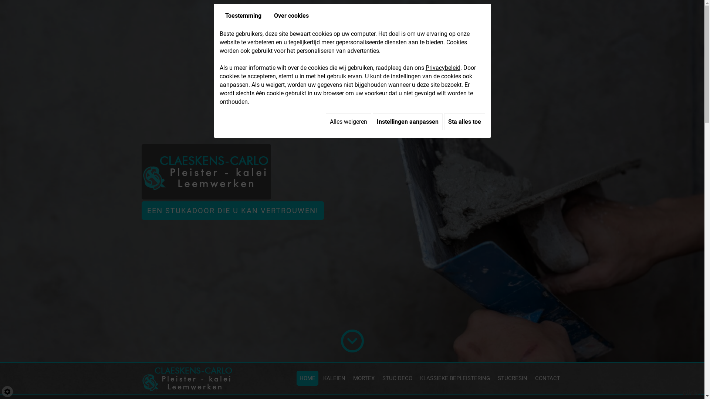  I want to click on MORTEX, so click(364, 378).